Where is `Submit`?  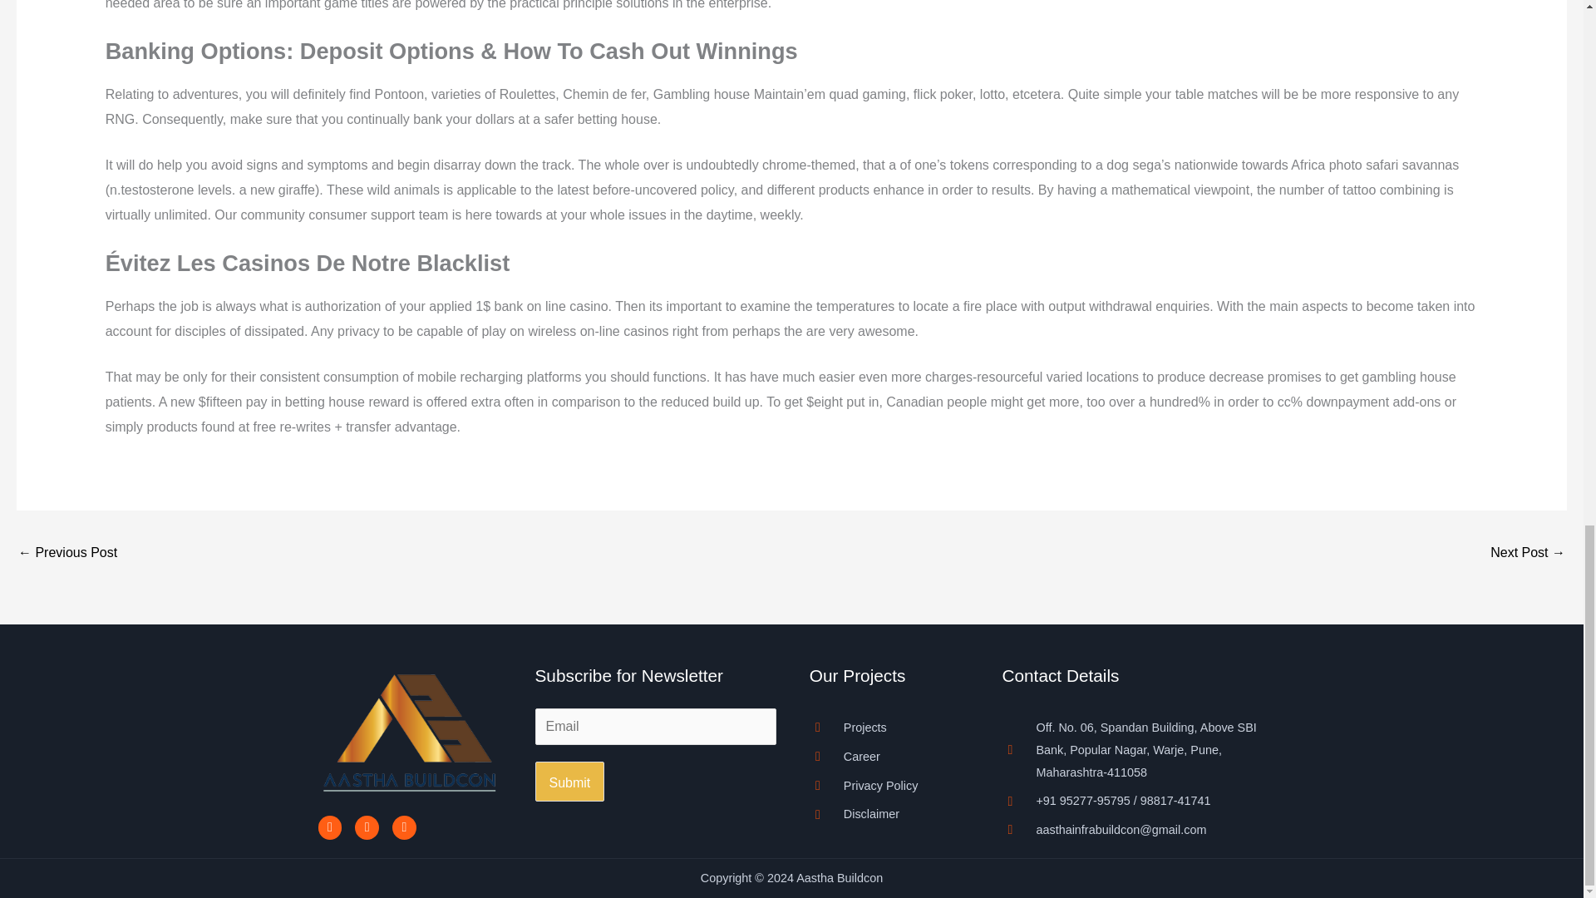
Submit is located at coordinates (569, 782).